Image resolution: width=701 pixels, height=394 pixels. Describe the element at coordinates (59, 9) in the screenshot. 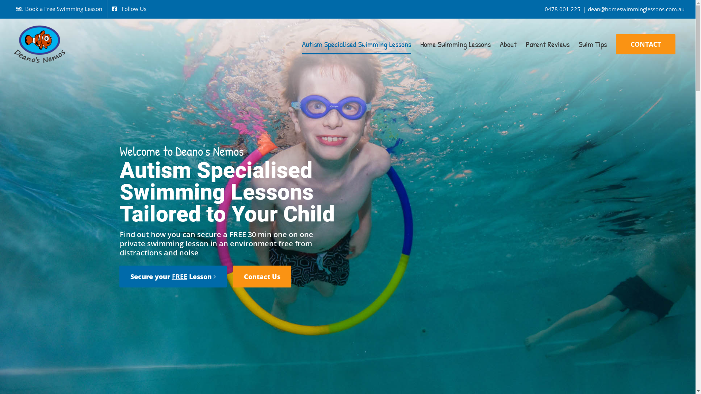

I see `Book a Free Swimming Lesson` at that location.